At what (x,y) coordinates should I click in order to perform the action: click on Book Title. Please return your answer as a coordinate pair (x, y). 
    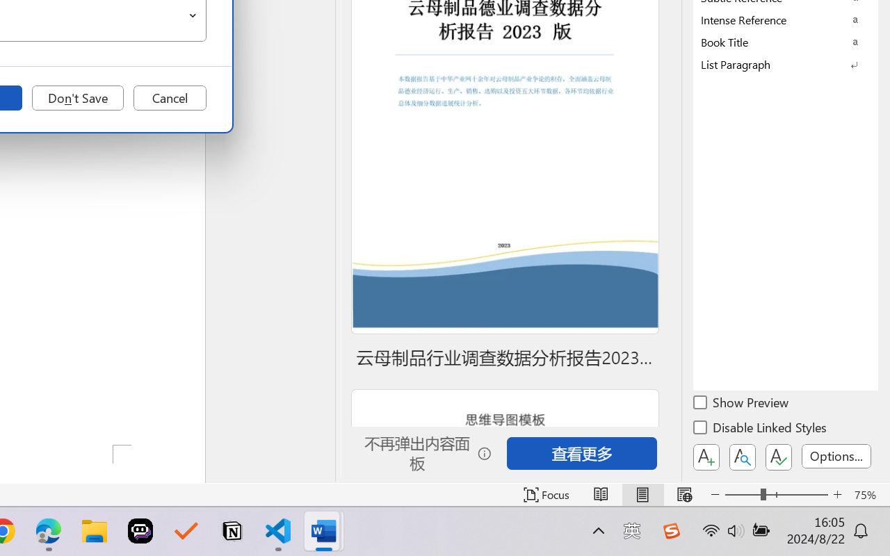
    Looking at the image, I should click on (786, 42).